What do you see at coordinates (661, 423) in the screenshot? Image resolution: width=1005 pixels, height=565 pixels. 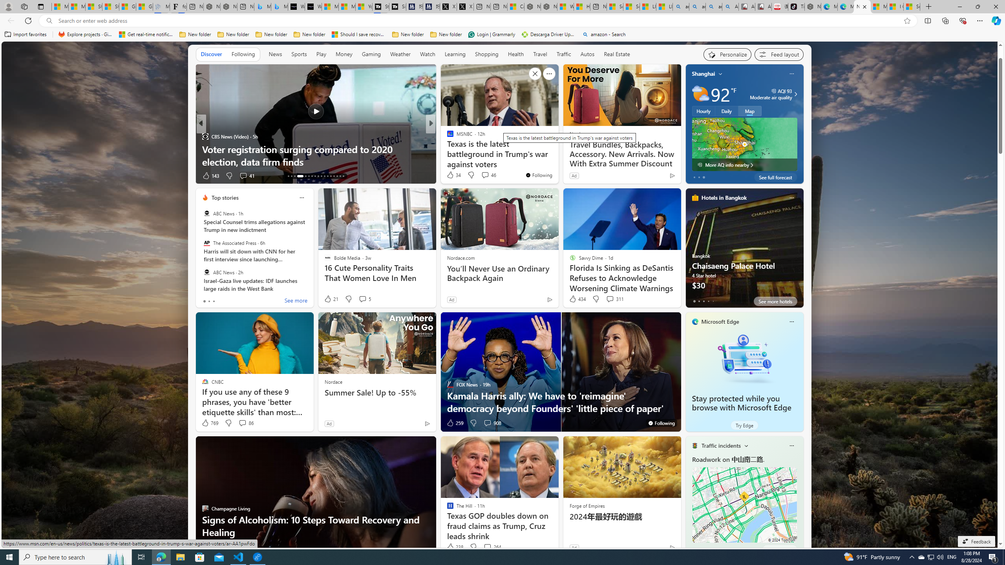 I see `You're following FOX News` at bounding box center [661, 423].